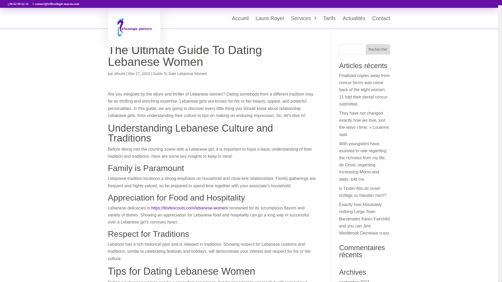  Describe the element at coordinates (354, 281) in the screenshot. I see `septembre 2024` at that location.